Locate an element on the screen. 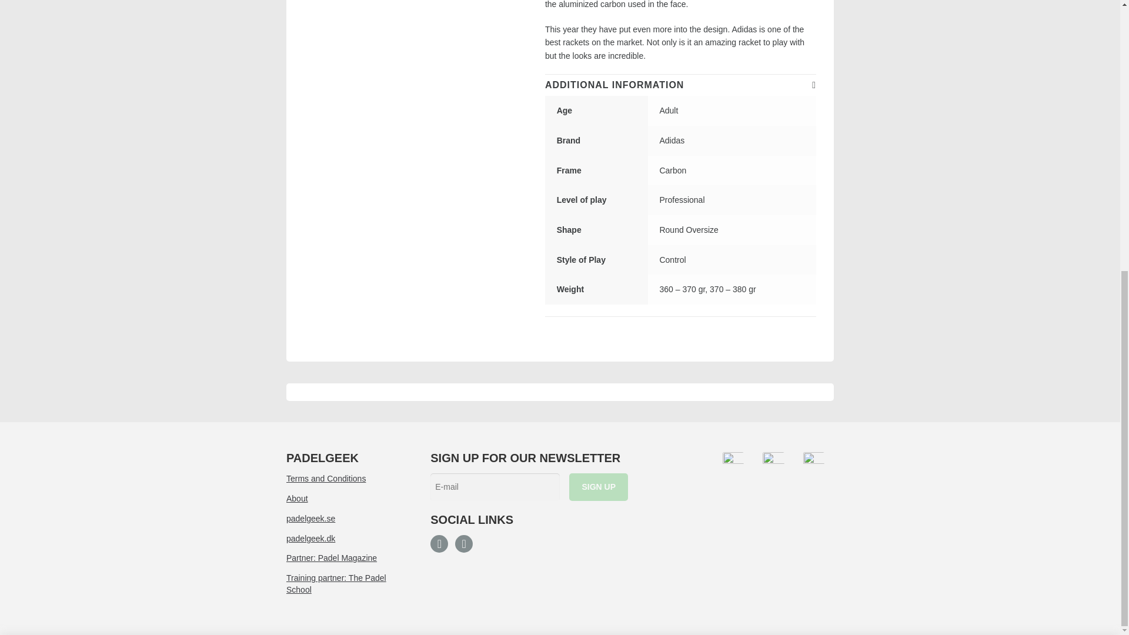  COMPARE PRODUCTS is located at coordinates (627, 195).